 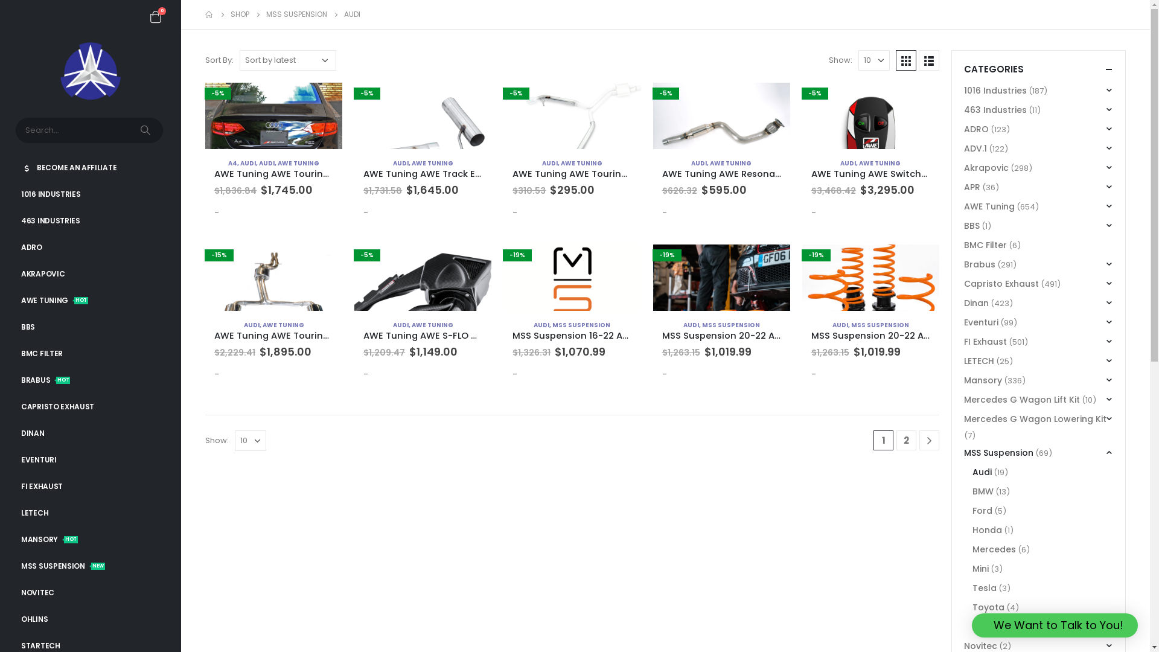 I want to click on EVENTURI, so click(x=91, y=460).